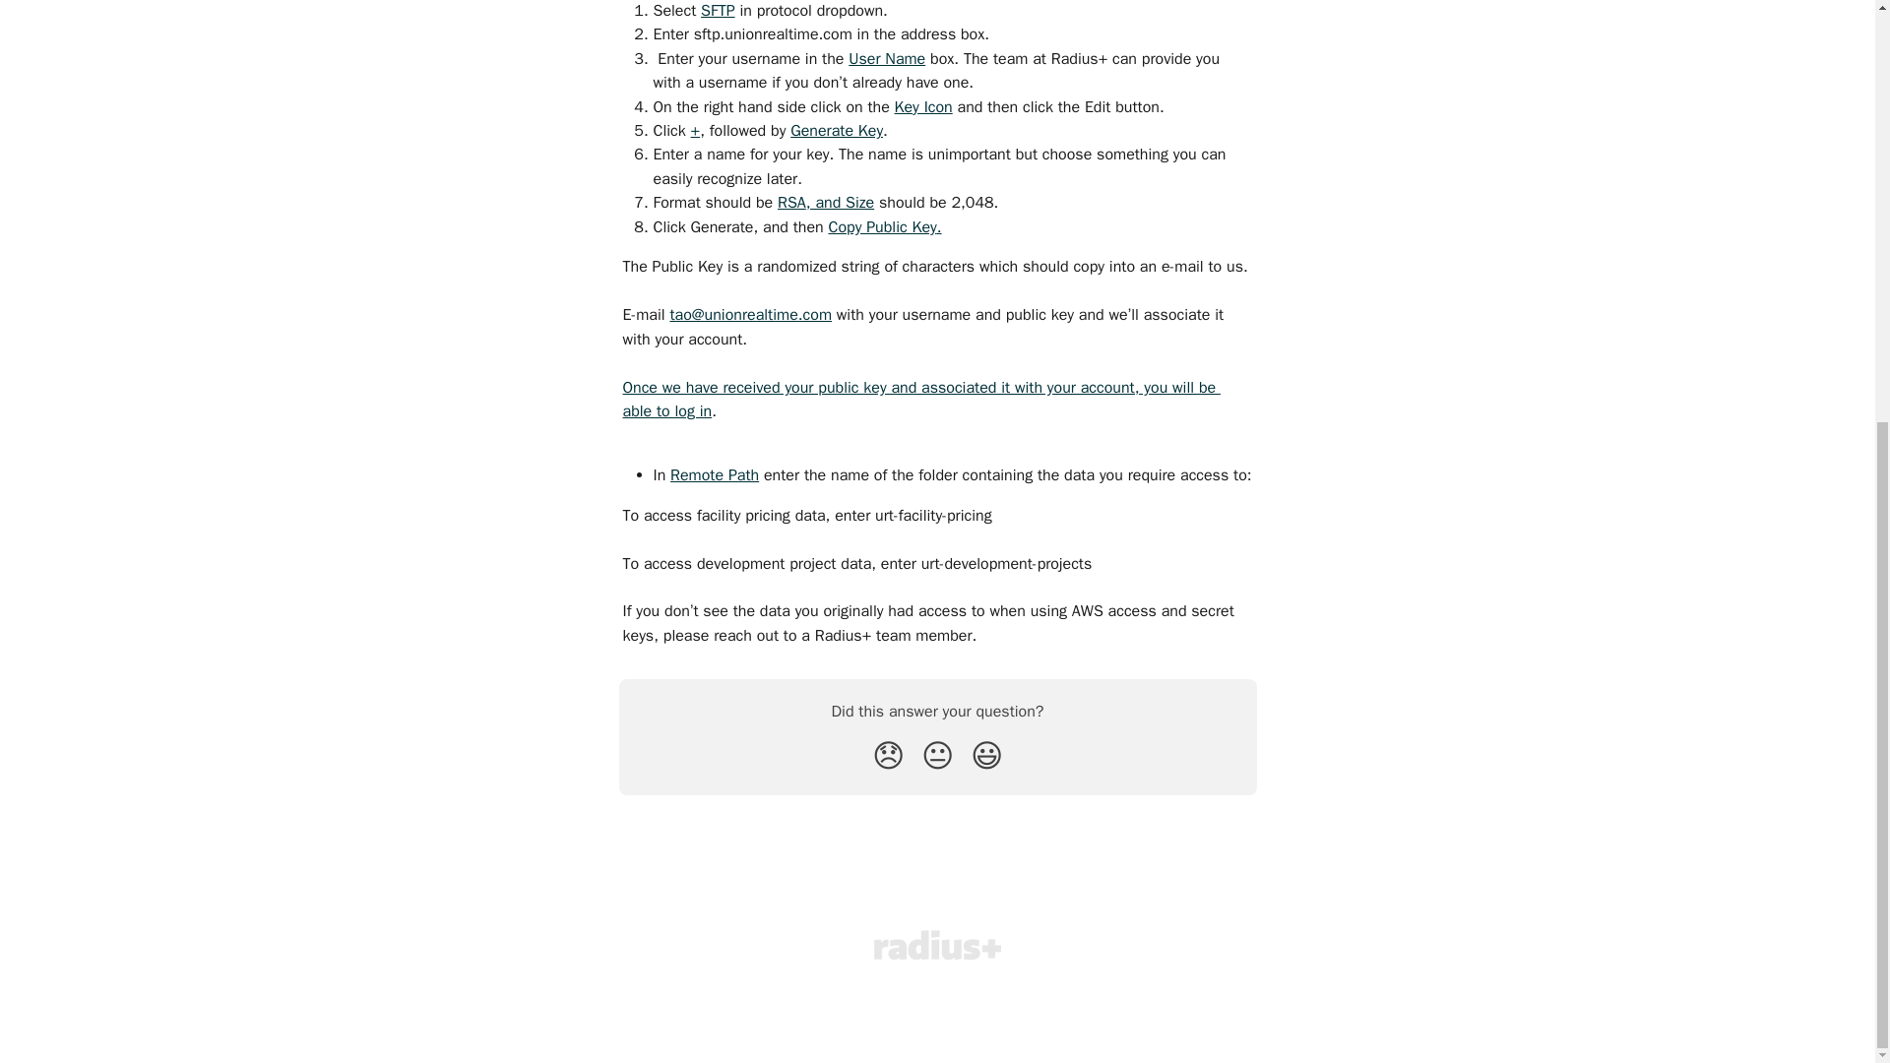  Describe the element at coordinates (715, 474) in the screenshot. I see `Remote Path` at that location.